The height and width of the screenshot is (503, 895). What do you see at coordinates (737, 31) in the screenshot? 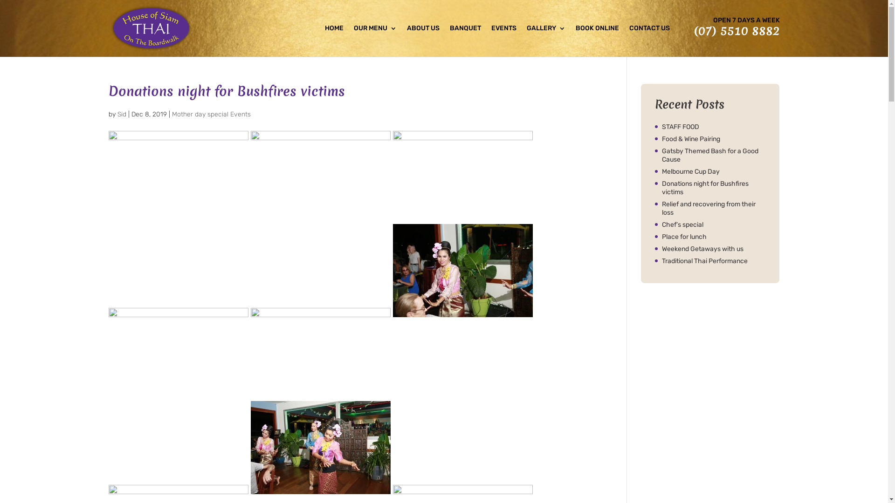
I see `(07) 5510 8882` at bounding box center [737, 31].